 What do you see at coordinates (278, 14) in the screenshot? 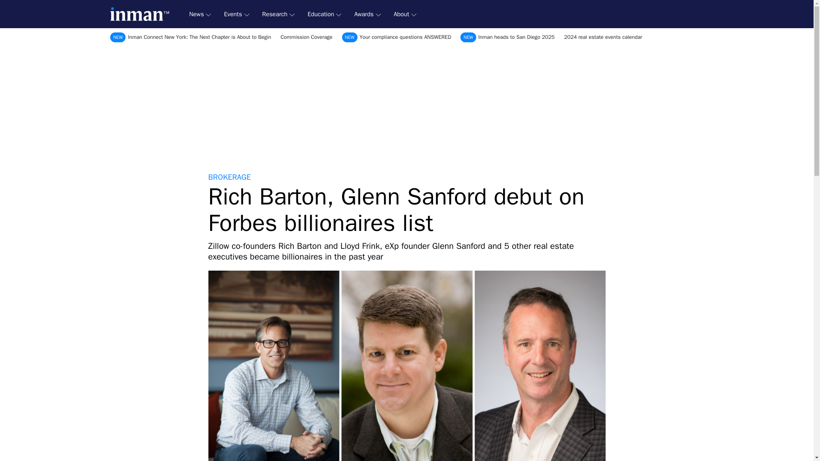
I see `Research` at bounding box center [278, 14].